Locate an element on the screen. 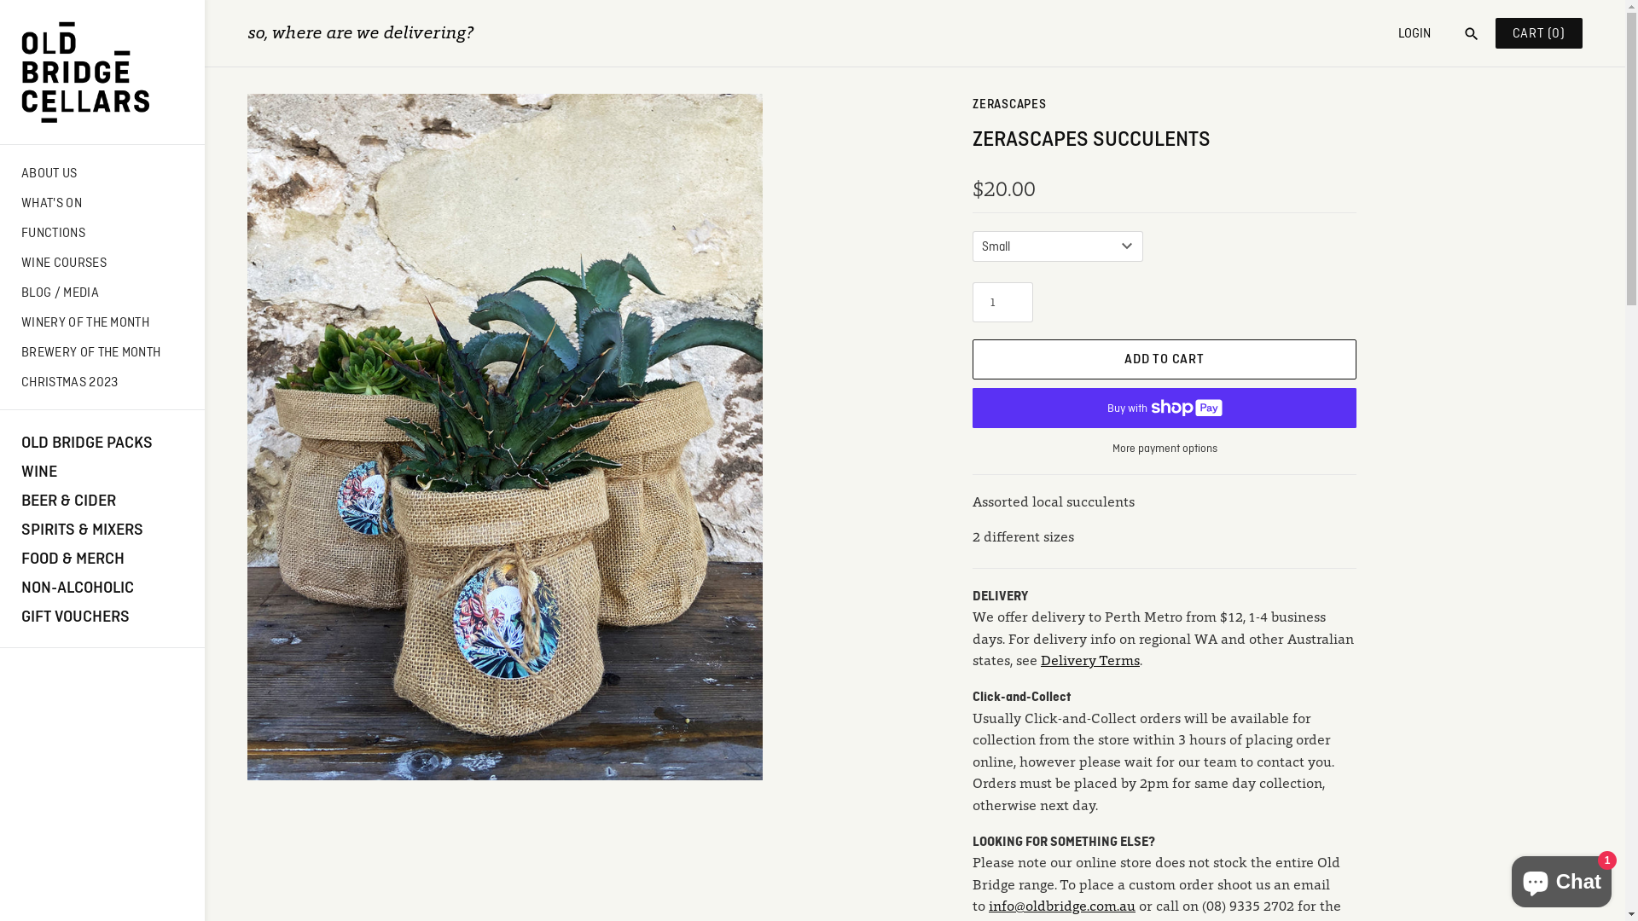 The width and height of the screenshot is (1638, 921). FUNCTIONS is located at coordinates (102, 232).